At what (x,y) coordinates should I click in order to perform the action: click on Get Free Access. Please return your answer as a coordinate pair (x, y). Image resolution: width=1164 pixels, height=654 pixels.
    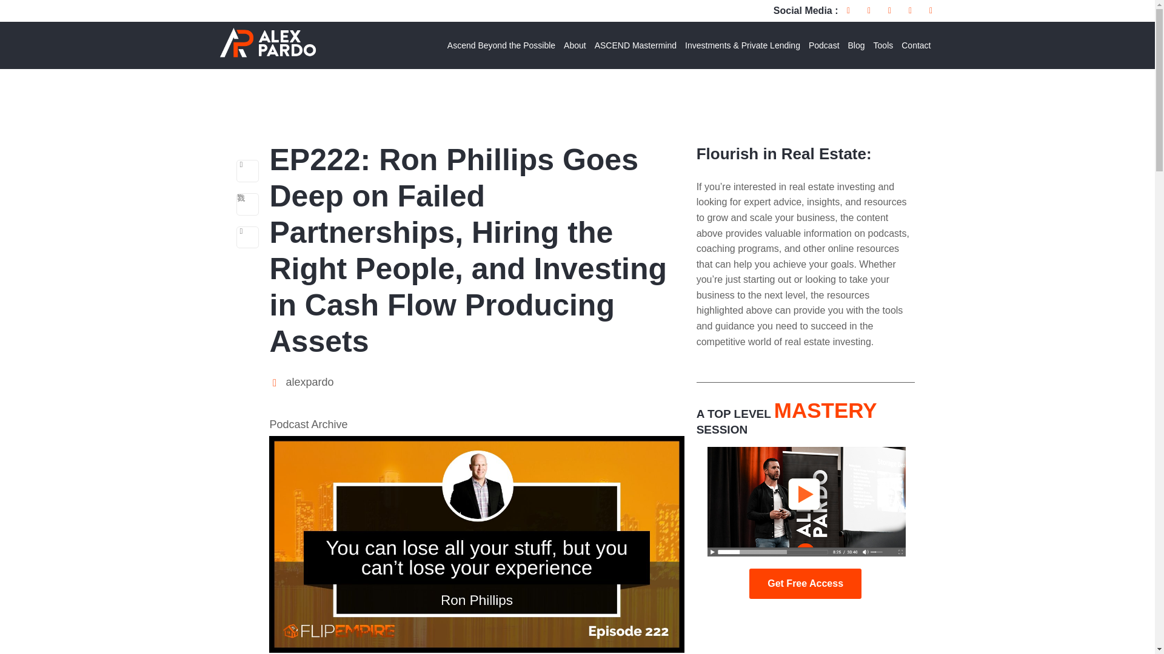
    Looking at the image, I should click on (805, 584).